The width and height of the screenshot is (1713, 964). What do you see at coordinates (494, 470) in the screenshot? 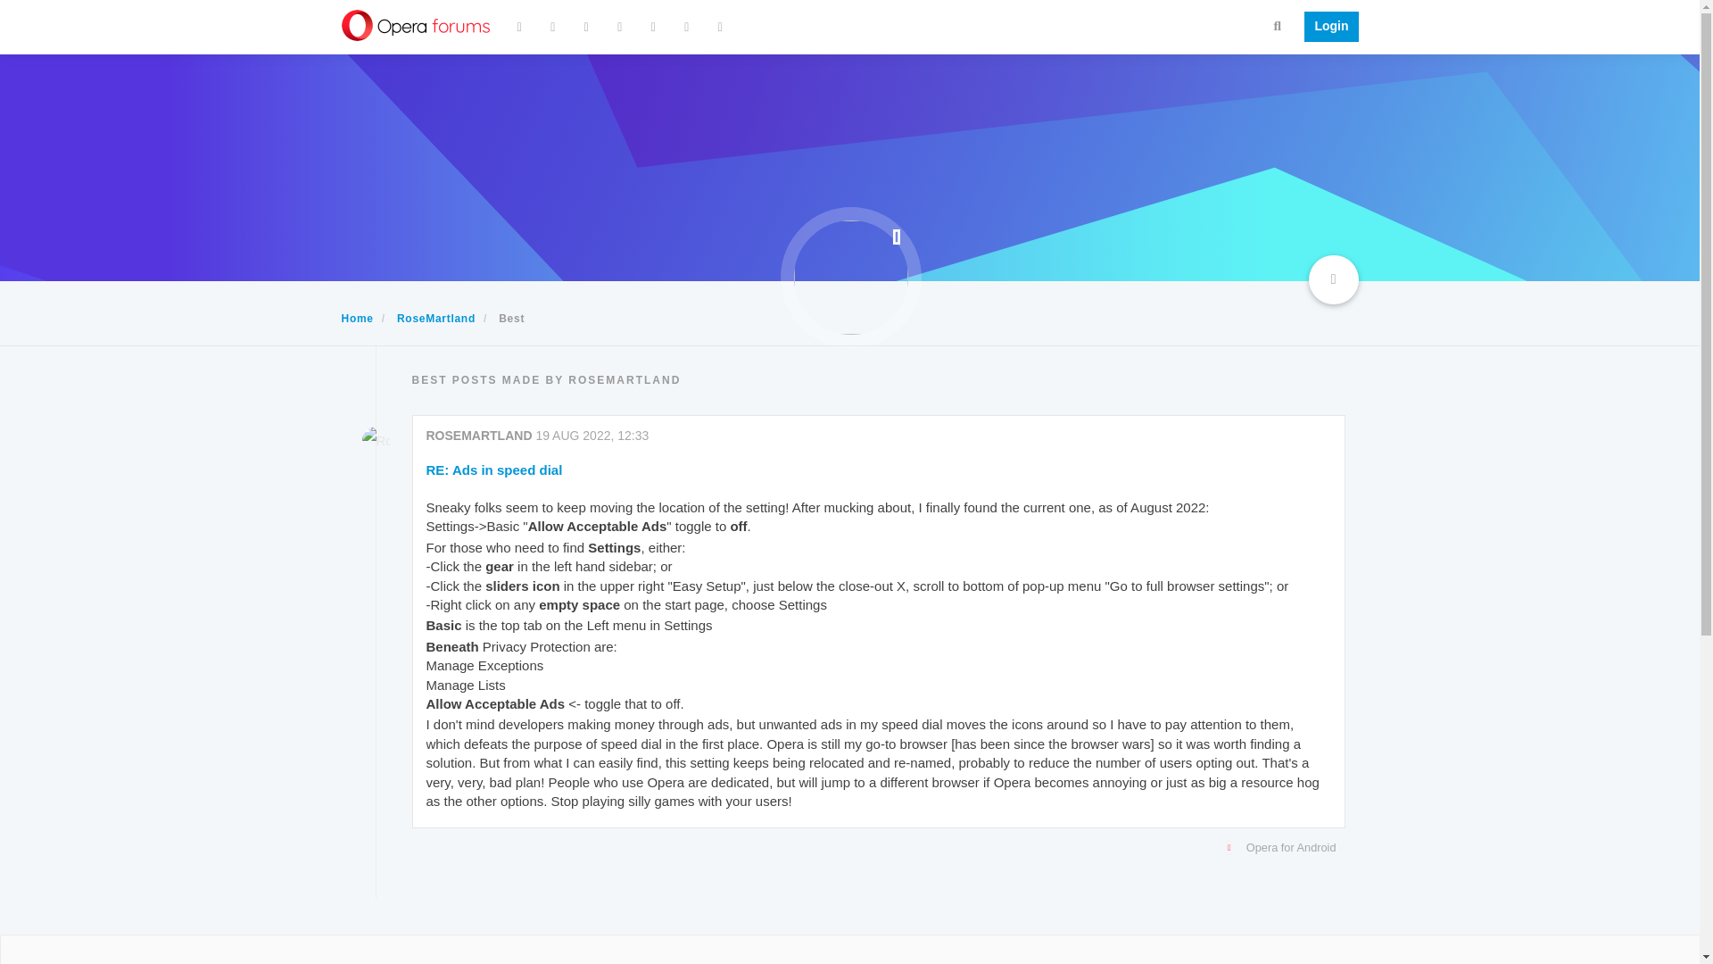
I see `RE: Ads in speed dial` at bounding box center [494, 470].